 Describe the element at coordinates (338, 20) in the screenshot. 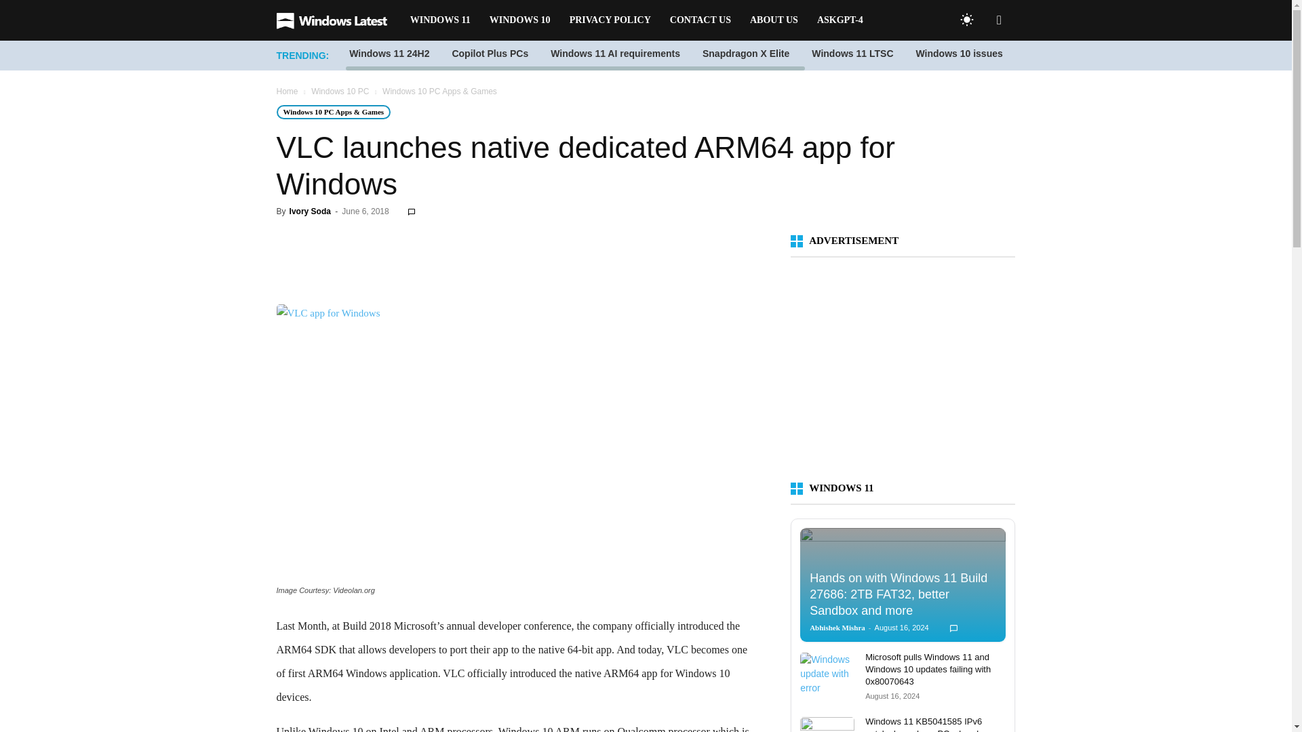

I see `Windows Latest` at that location.